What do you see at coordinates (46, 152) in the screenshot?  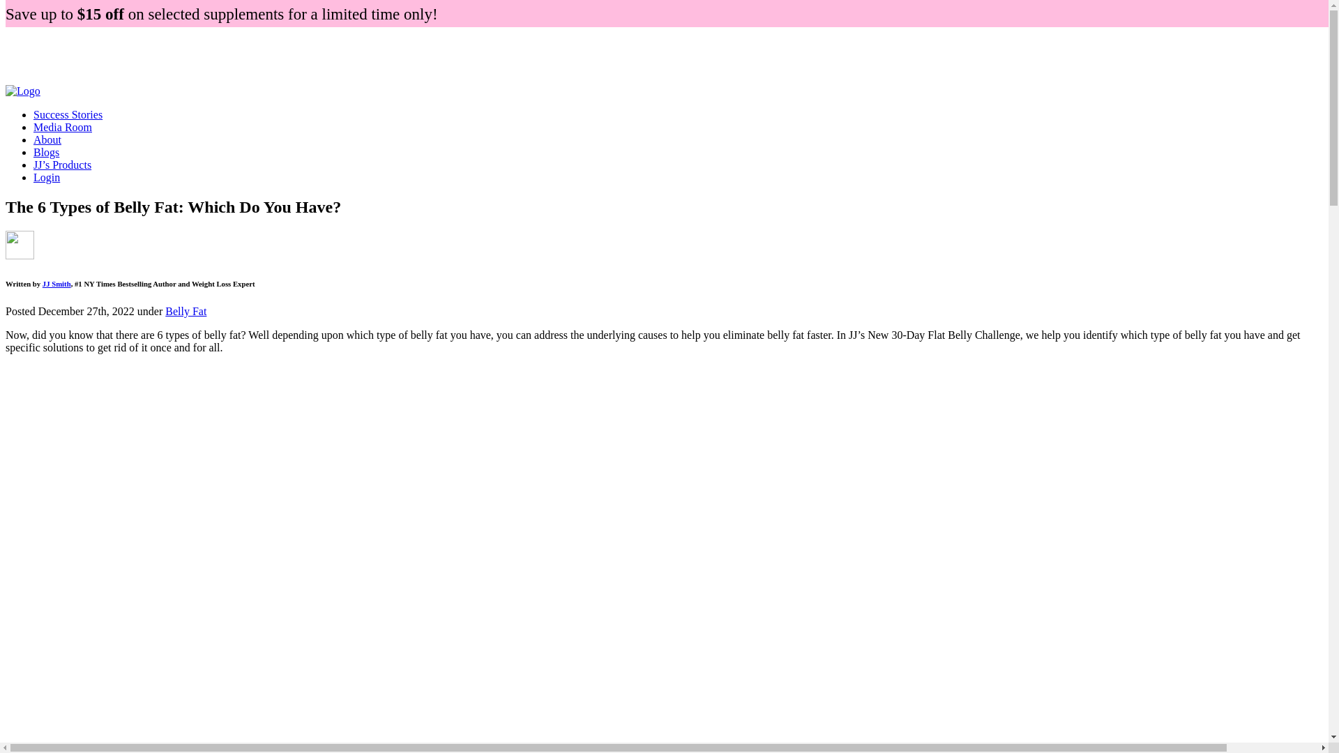 I see `Blogs` at bounding box center [46, 152].